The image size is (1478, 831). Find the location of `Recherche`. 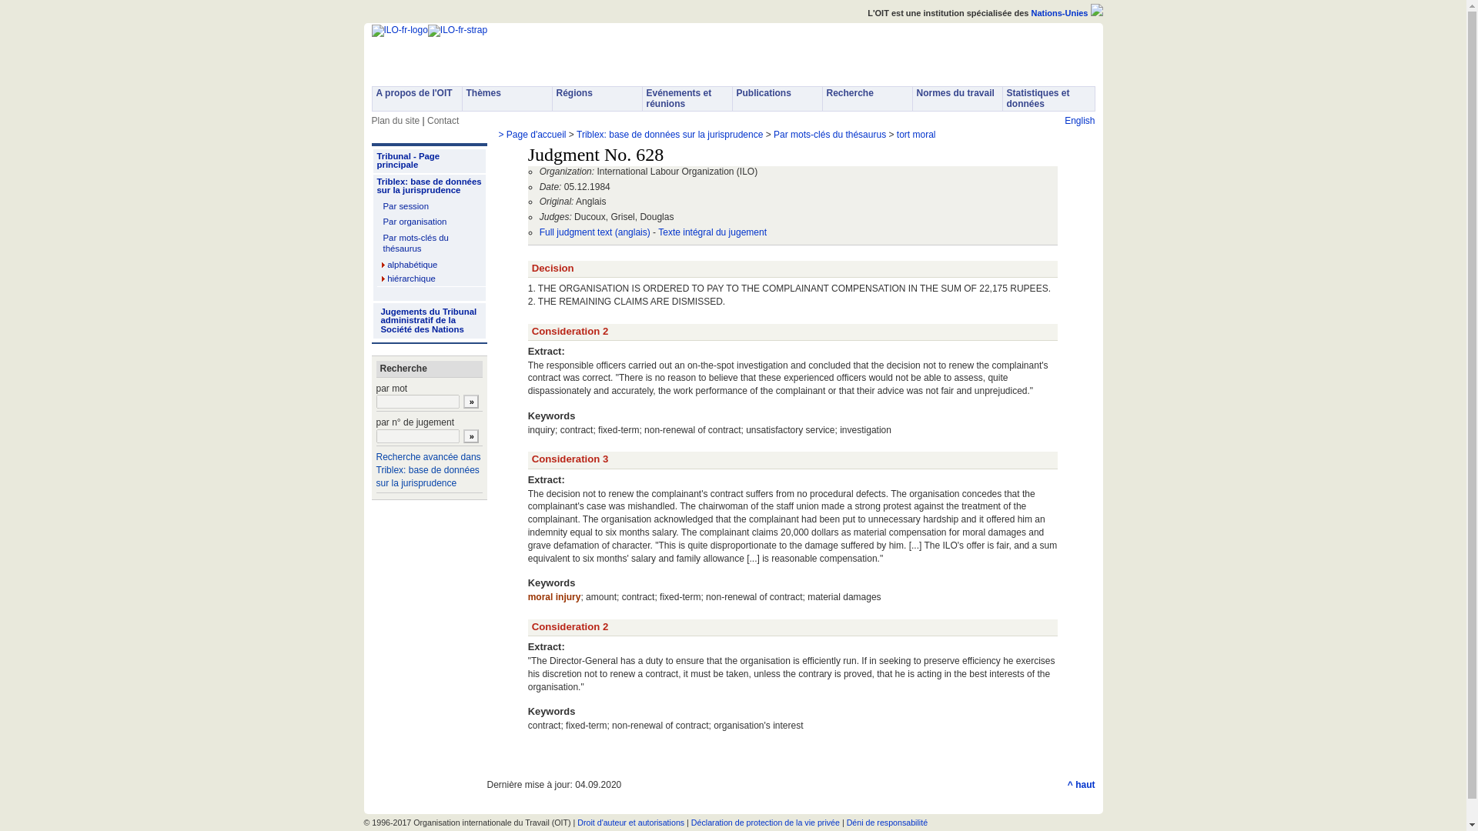

Recherche is located at coordinates (867, 98).